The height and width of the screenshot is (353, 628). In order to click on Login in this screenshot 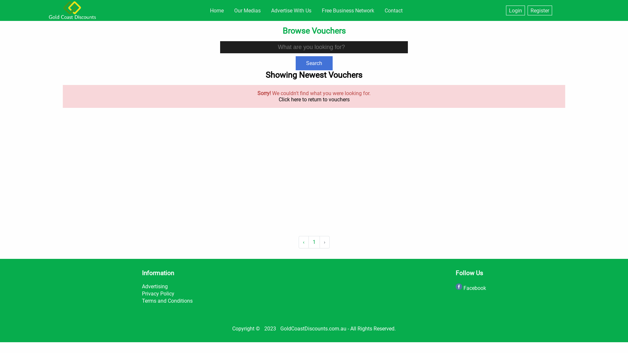, I will do `click(515, 10)`.